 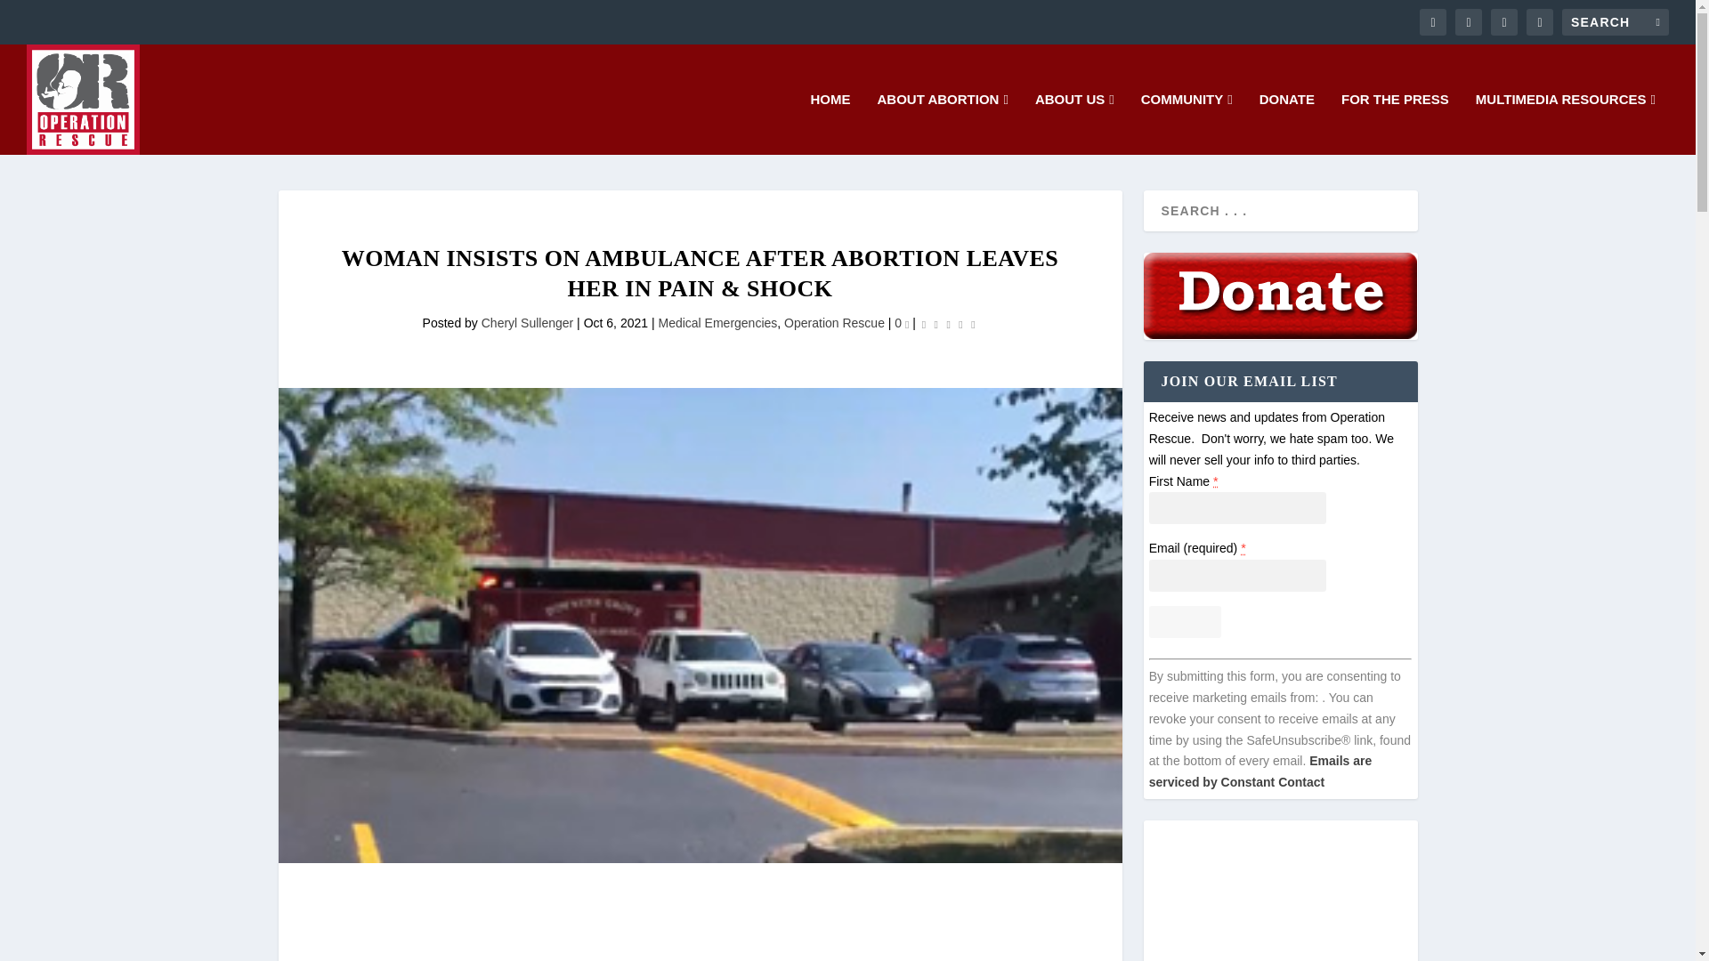 What do you see at coordinates (1074, 123) in the screenshot?
I see `ABOUT US` at bounding box center [1074, 123].